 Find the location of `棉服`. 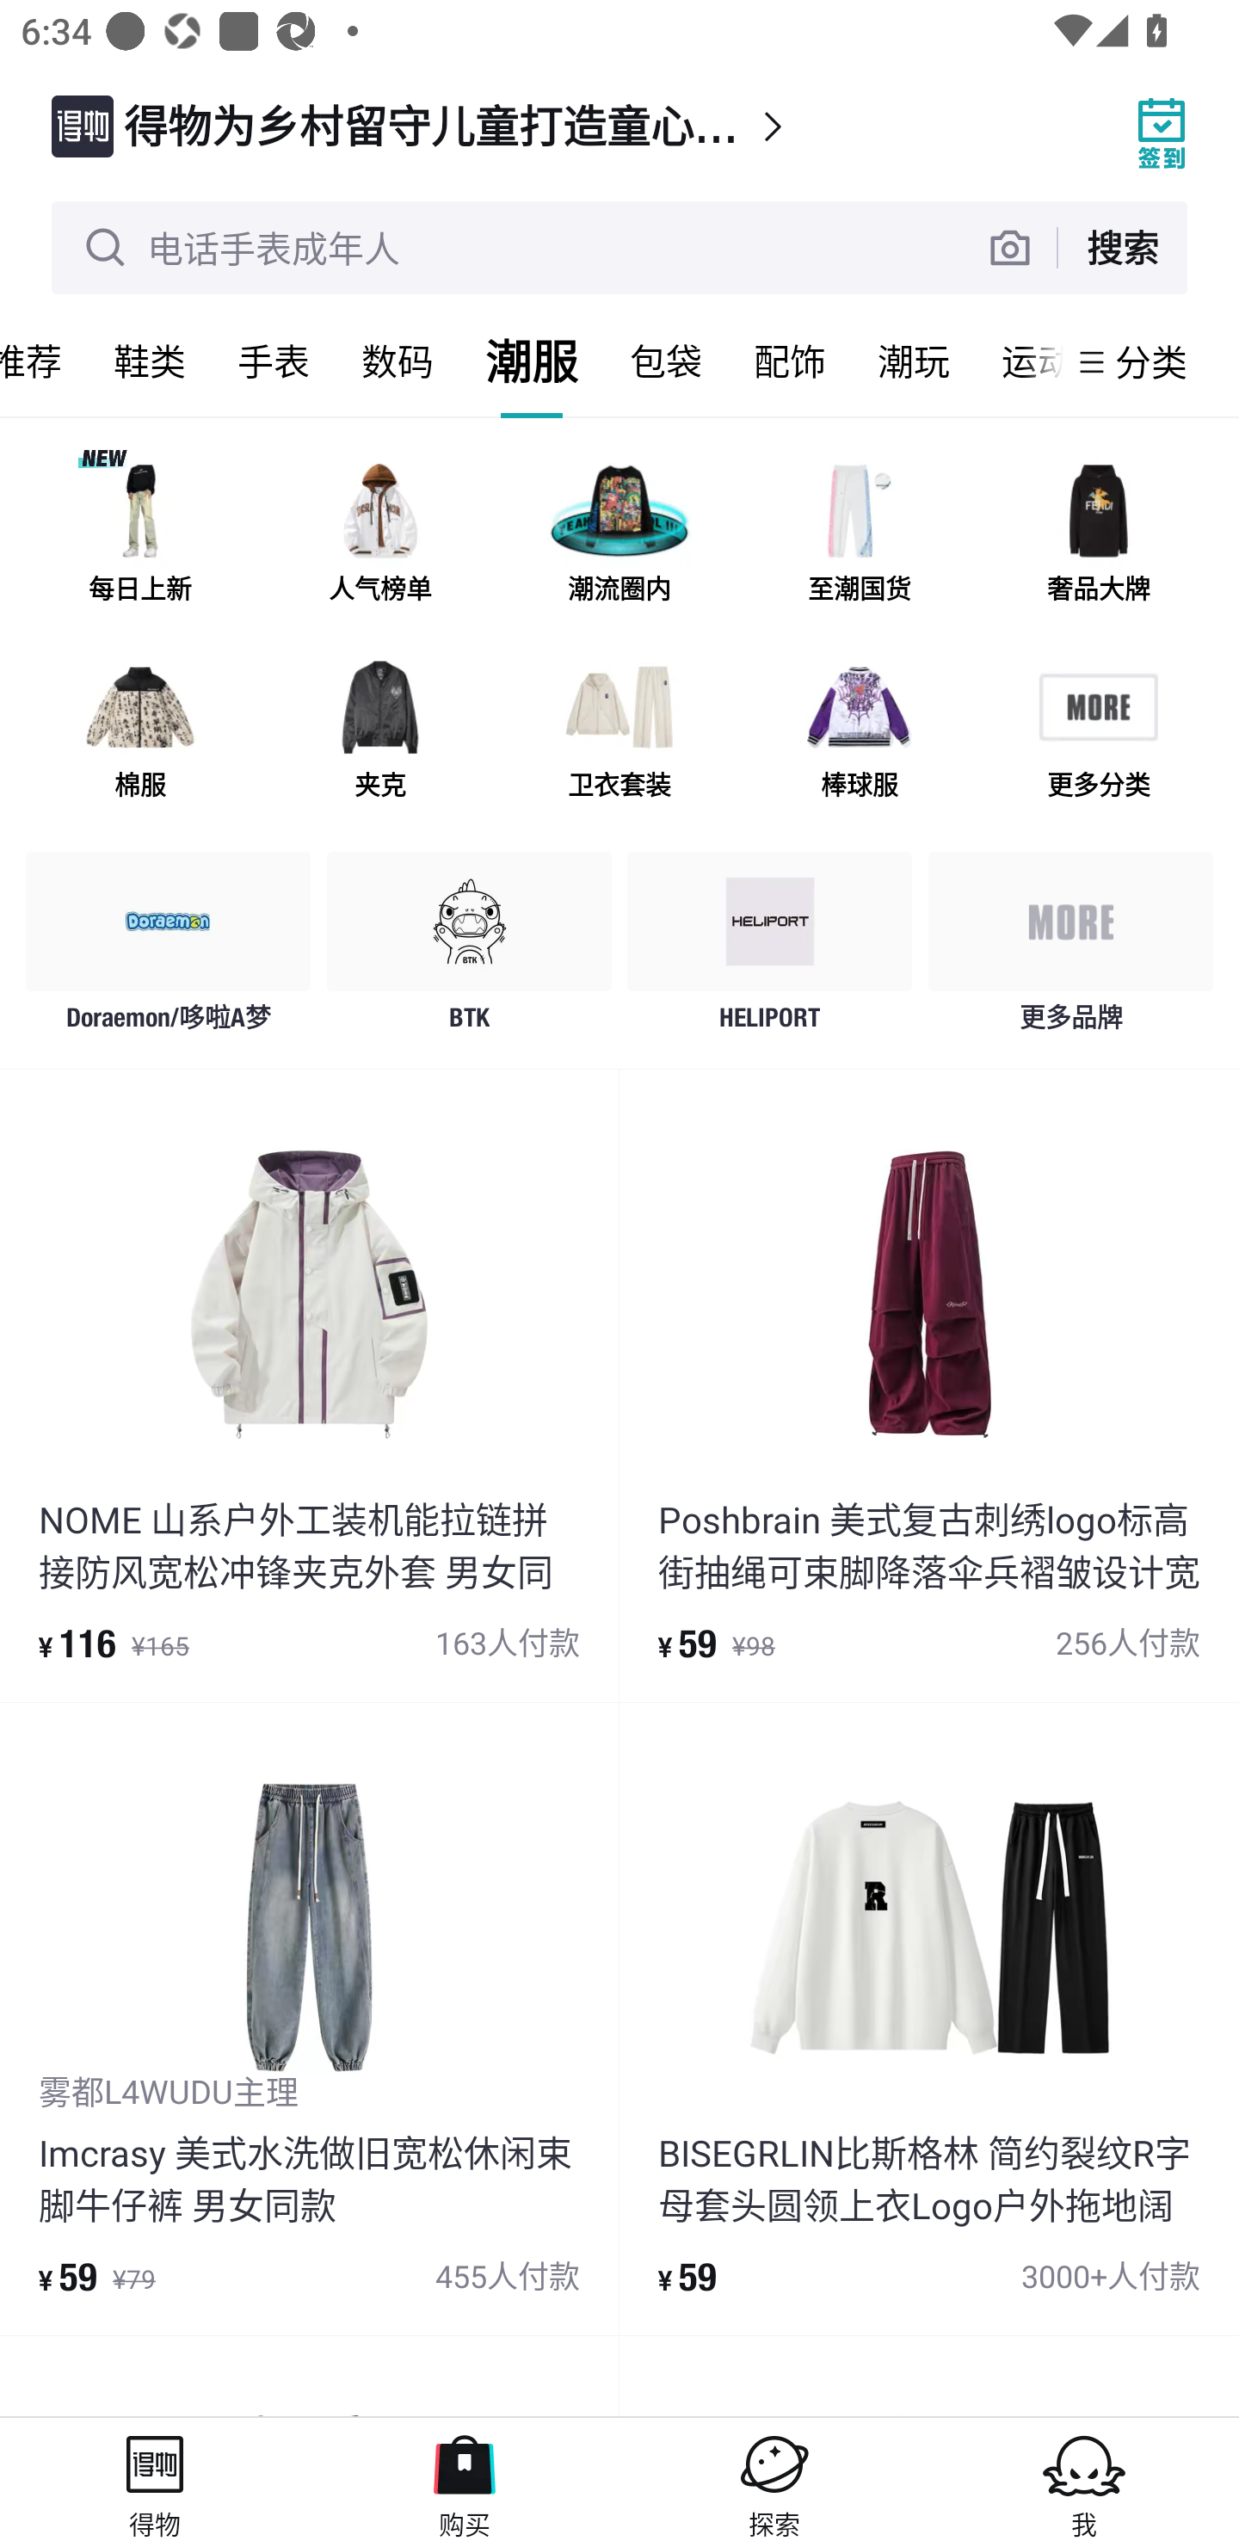

棉服 is located at coordinates (140, 731).